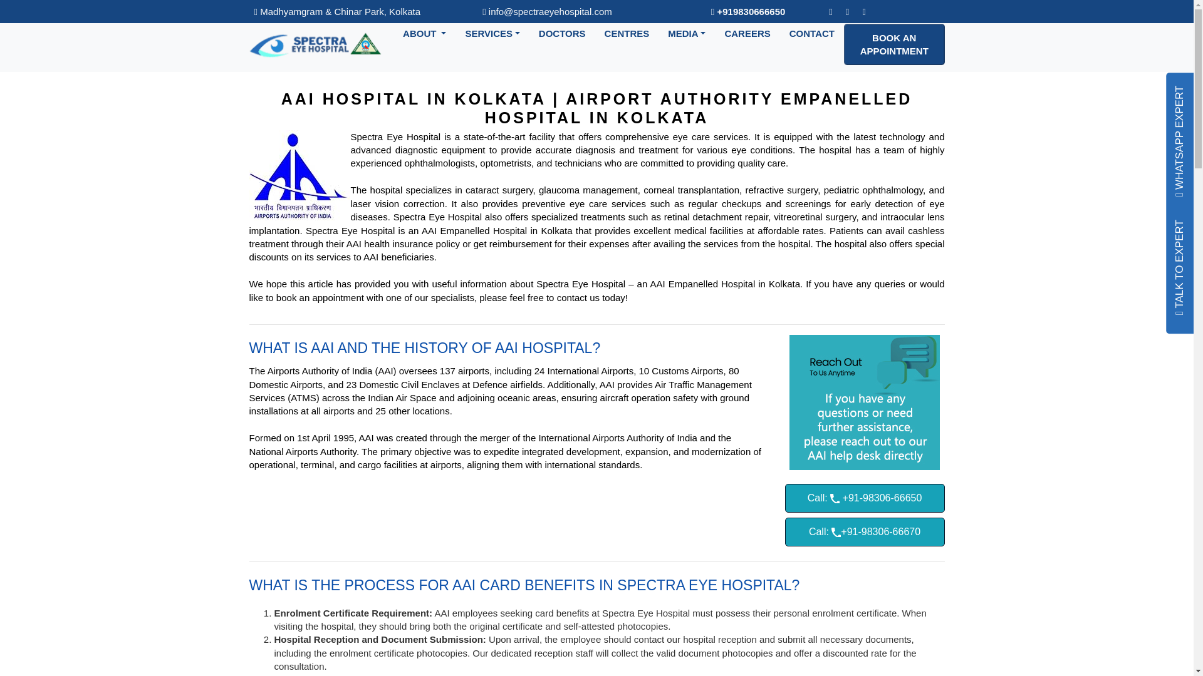 The height and width of the screenshot is (676, 1203). I want to click on ABOUT, so click(424, 31).